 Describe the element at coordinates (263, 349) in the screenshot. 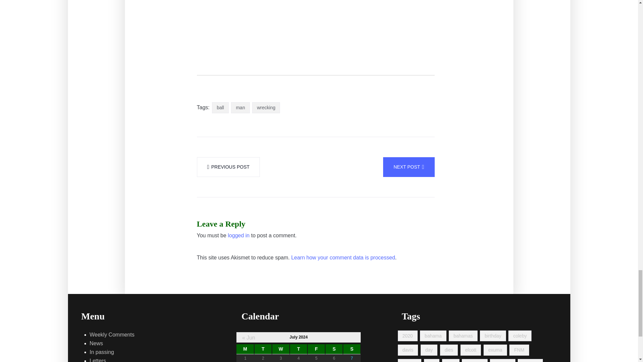

I see `Tuesday` at that location.